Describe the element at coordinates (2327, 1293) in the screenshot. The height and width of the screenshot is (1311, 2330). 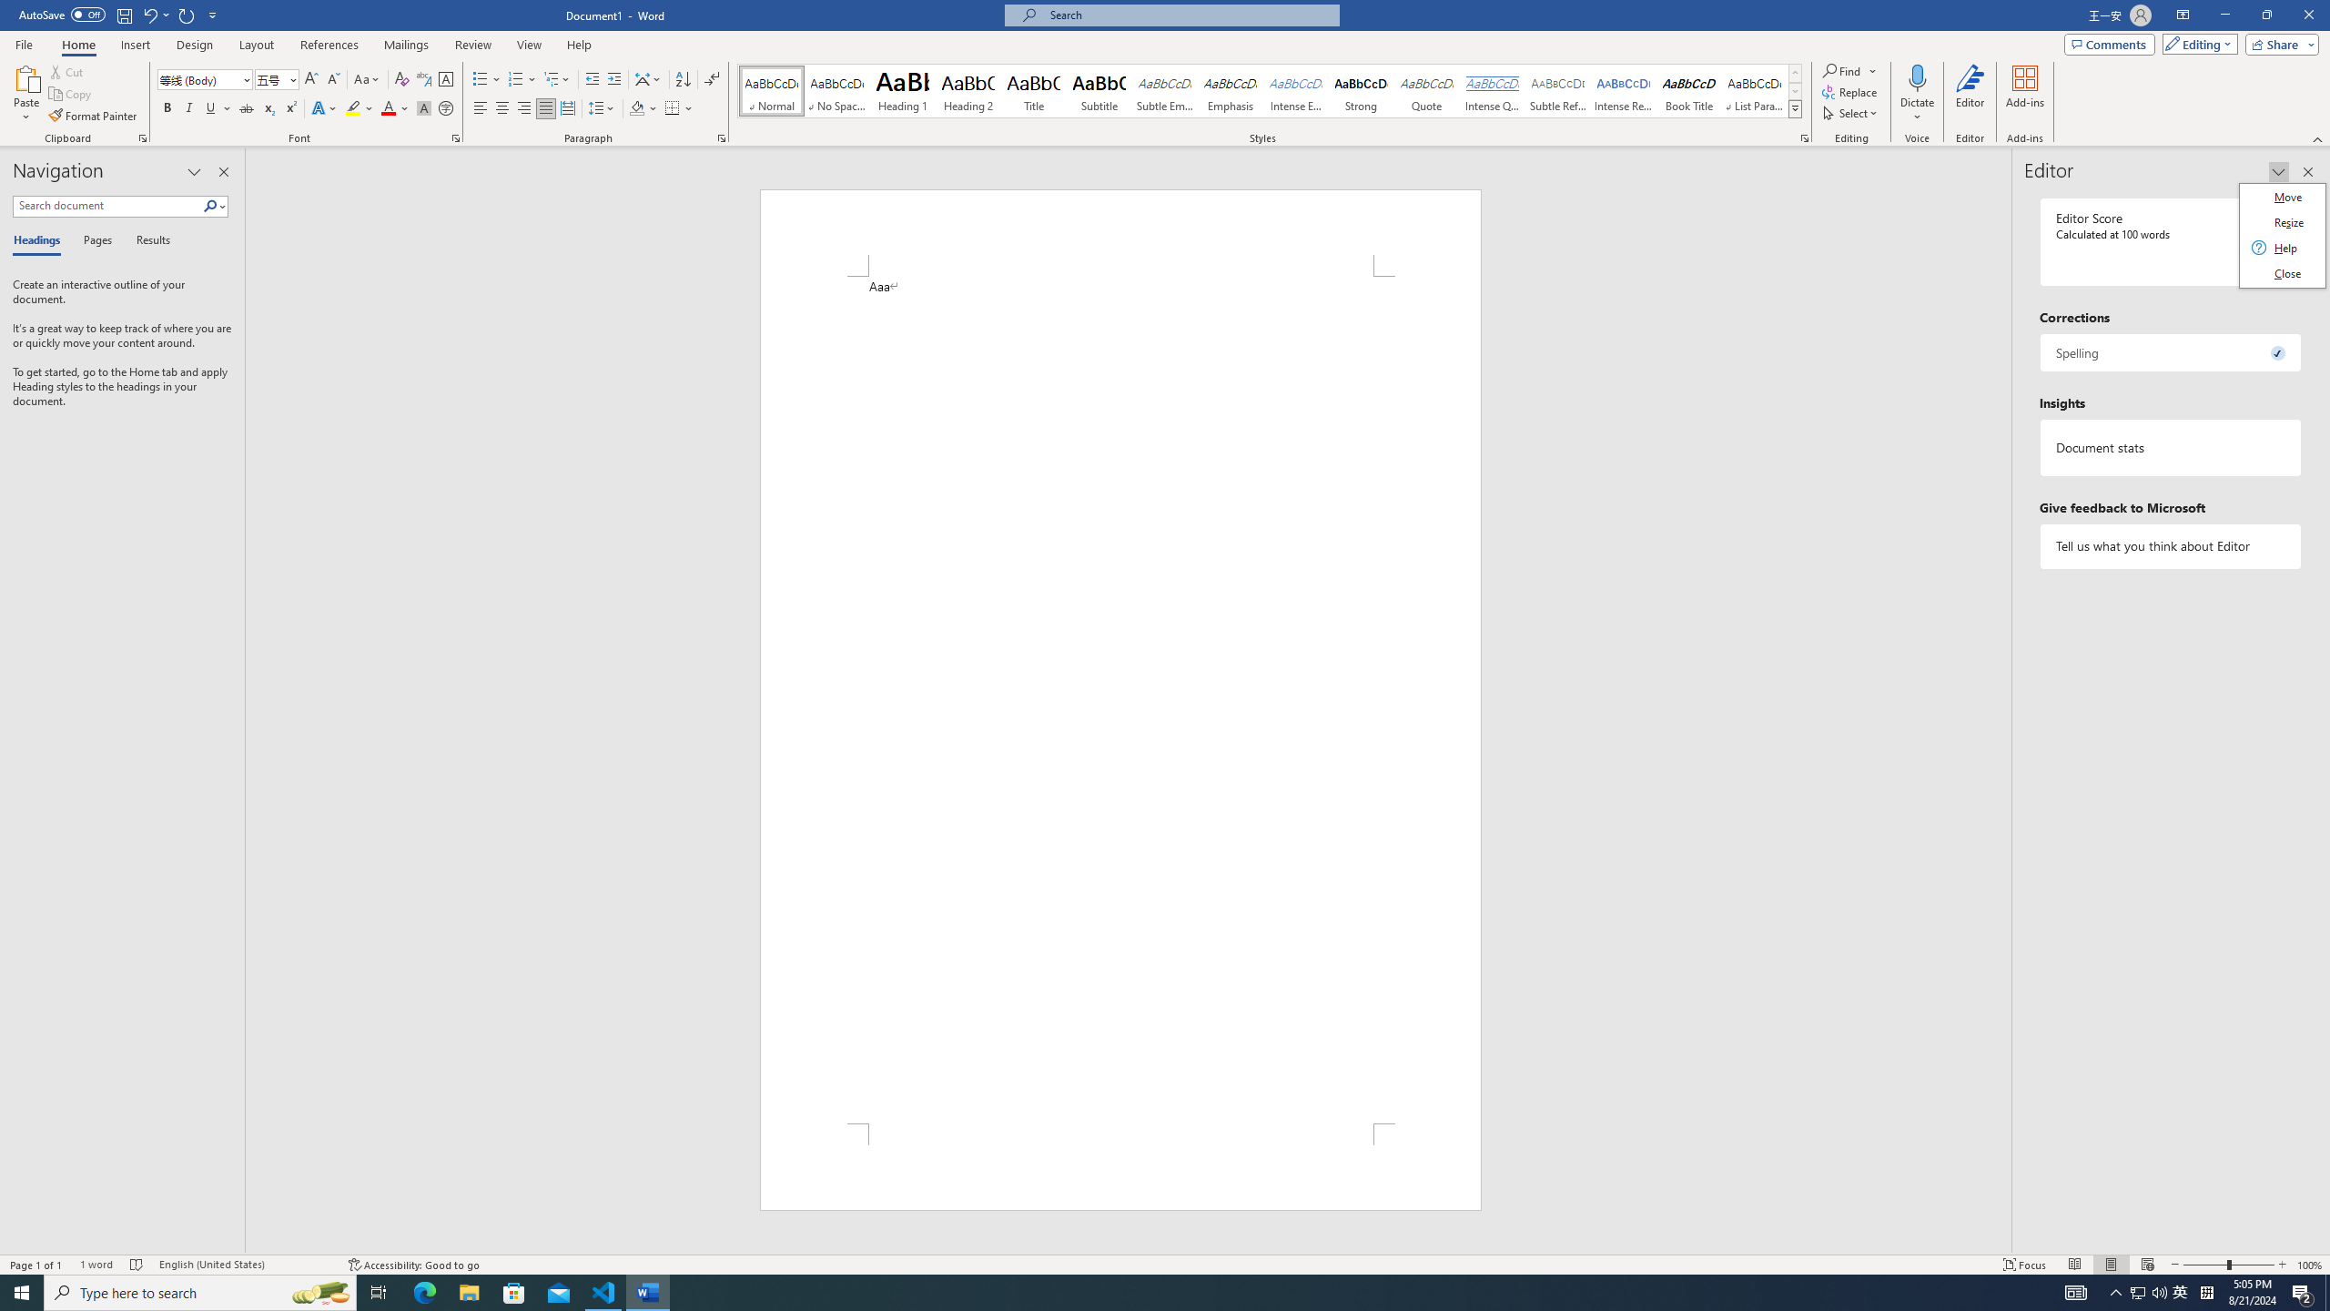
I see `AutomationID: 4105` at that location.